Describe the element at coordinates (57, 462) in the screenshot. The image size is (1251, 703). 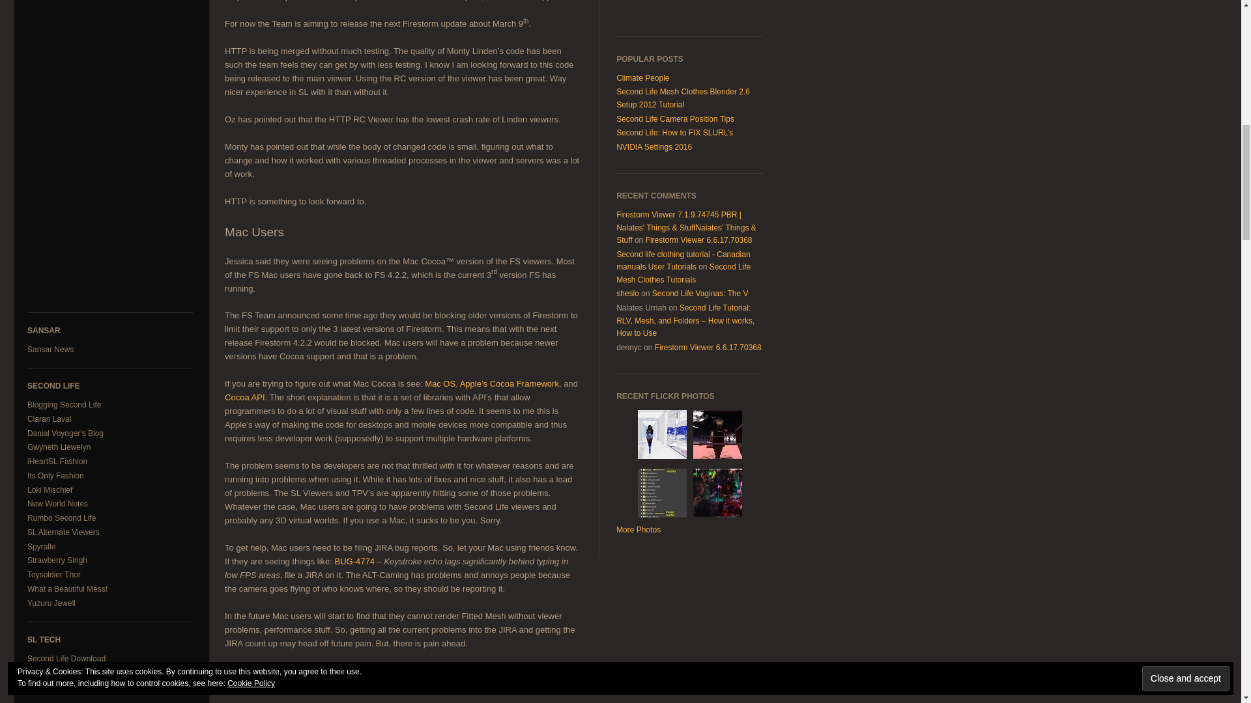
I see `Second Life Fashion and Stuff` at that location.